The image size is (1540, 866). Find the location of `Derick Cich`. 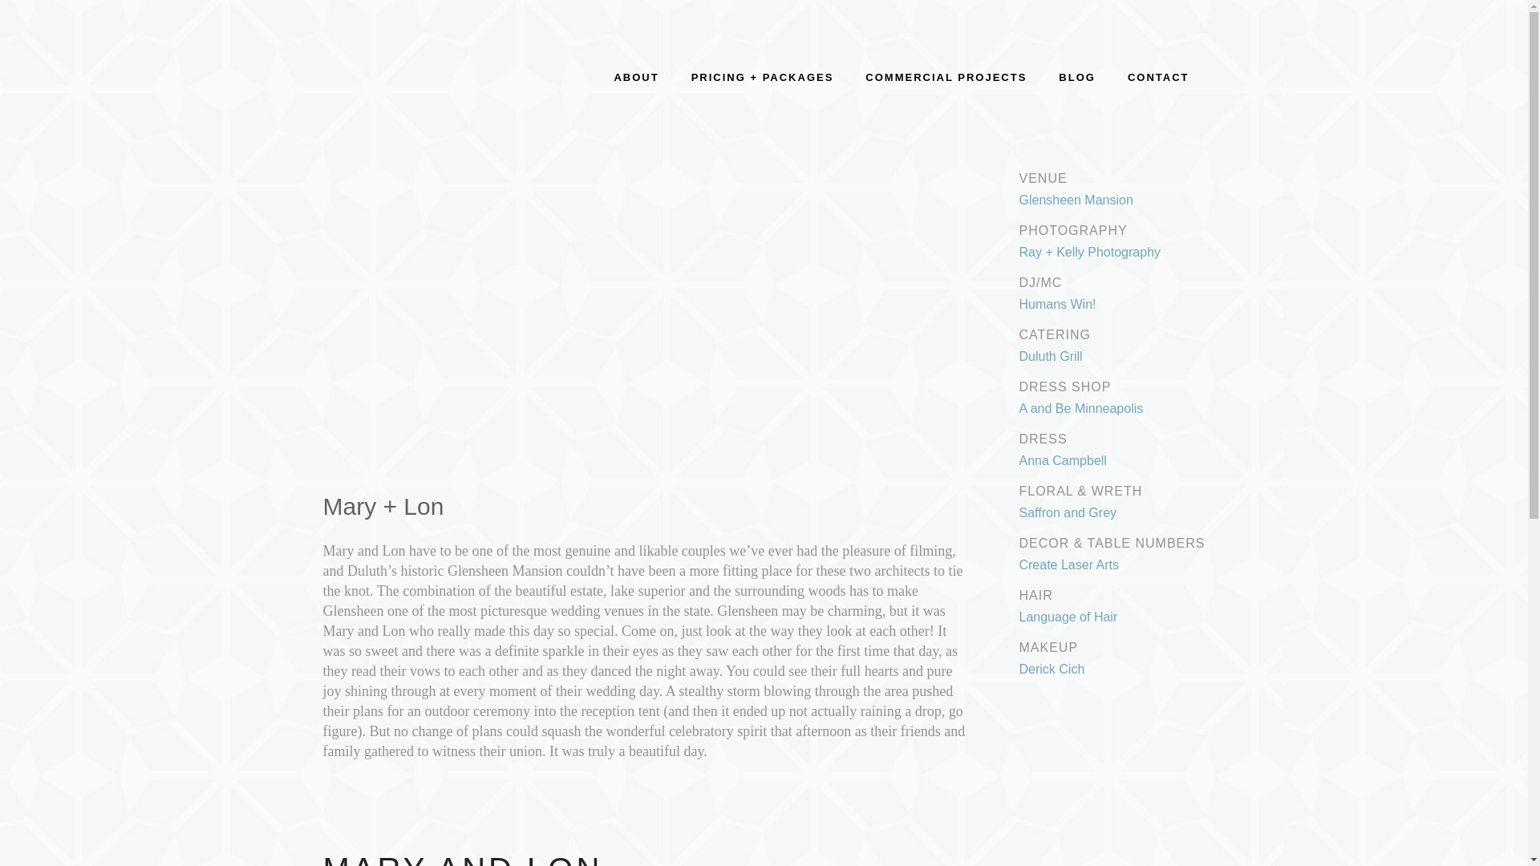

Derick Cich is located at coordinates (1051, 669).